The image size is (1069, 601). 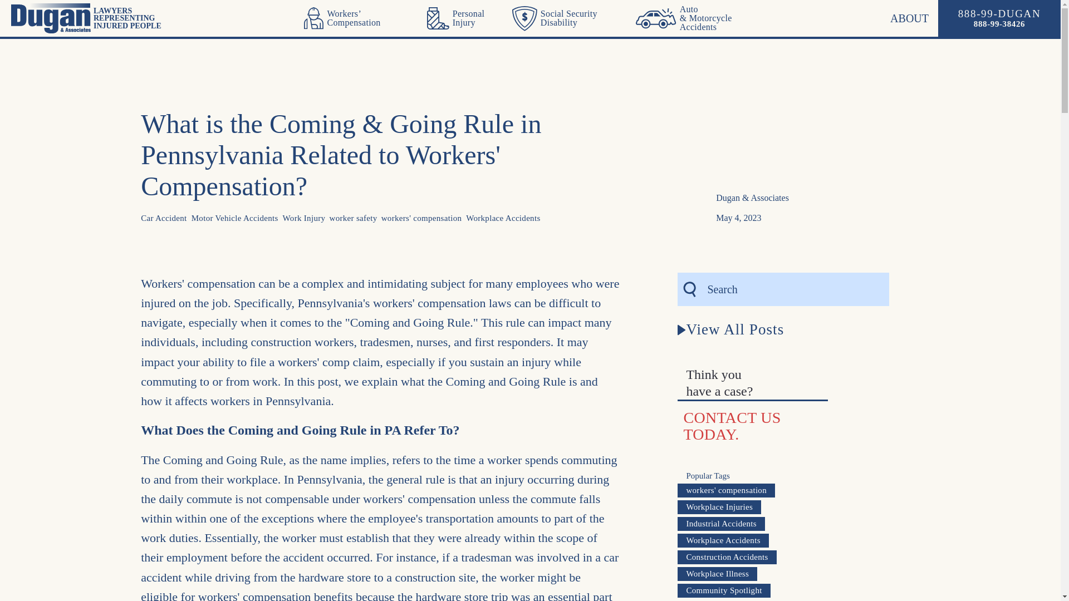 What do you see at coordinates (95, 18) in the screenshot?
I see `Personal Injury` at bounding box center [95, 18].